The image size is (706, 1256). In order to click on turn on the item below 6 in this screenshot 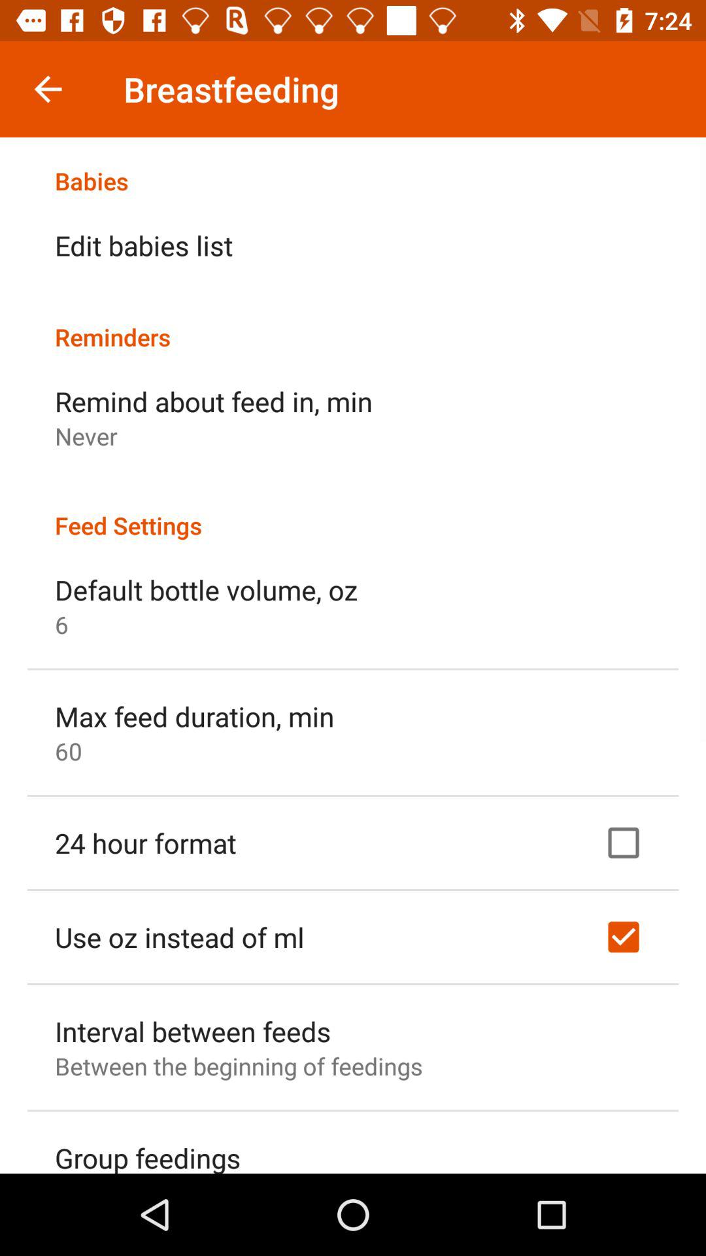, I will do `click(195, 716)`.